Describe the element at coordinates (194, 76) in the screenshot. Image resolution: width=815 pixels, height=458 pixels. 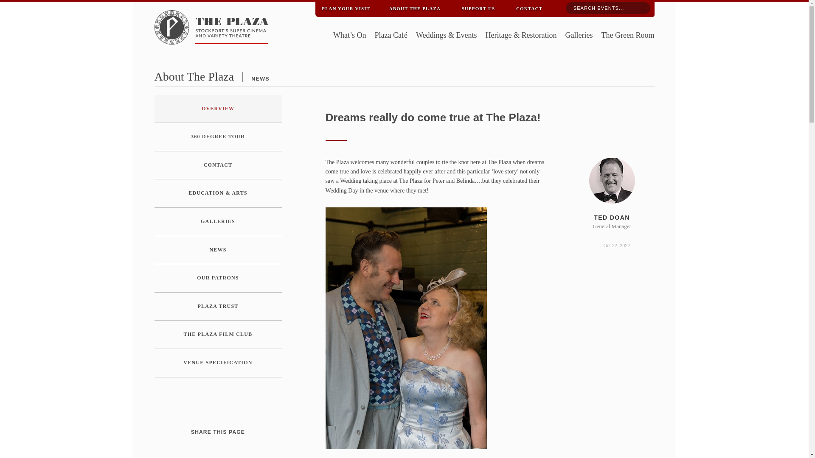
I see `About The Plaza` at that location.